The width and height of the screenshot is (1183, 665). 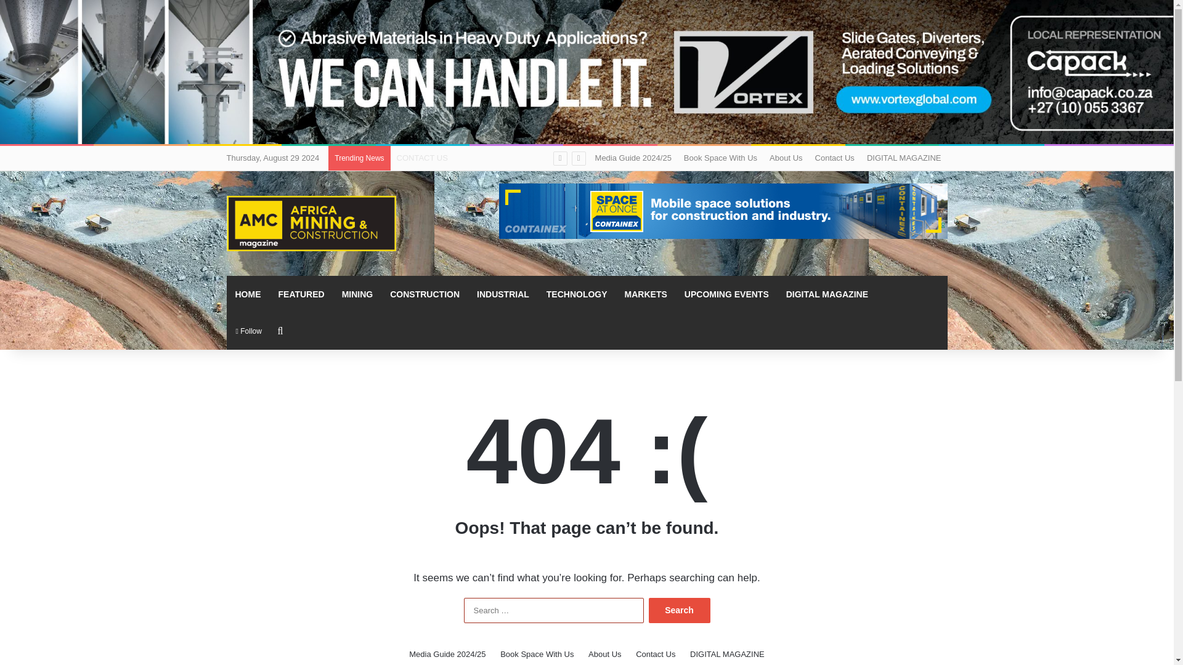 What do you see at coordinates (904, 158) in the screenshot?
I see `DIGITAL MAGAZINE` at bounding box center [904, 158].